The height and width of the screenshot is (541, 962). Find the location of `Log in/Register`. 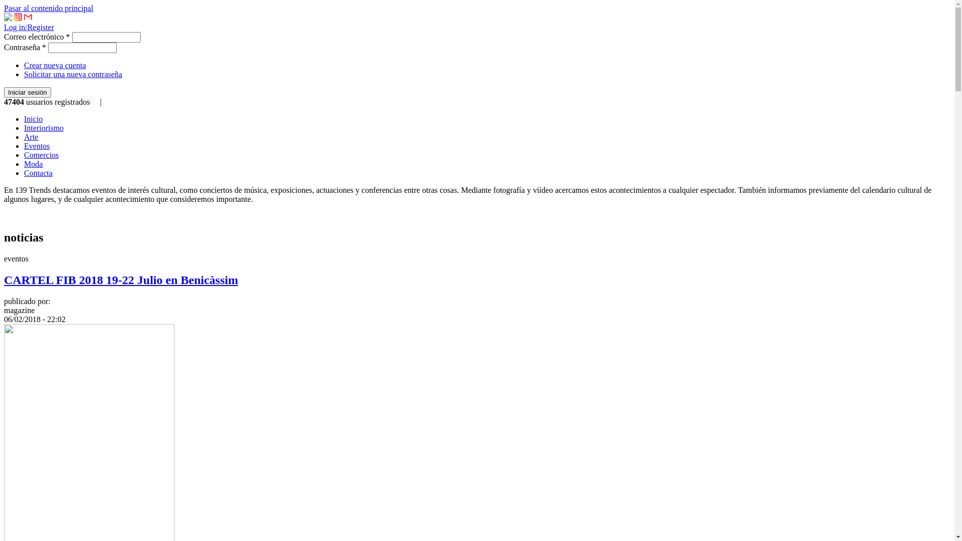

Log in/Register is located at coordinates (29, 27).